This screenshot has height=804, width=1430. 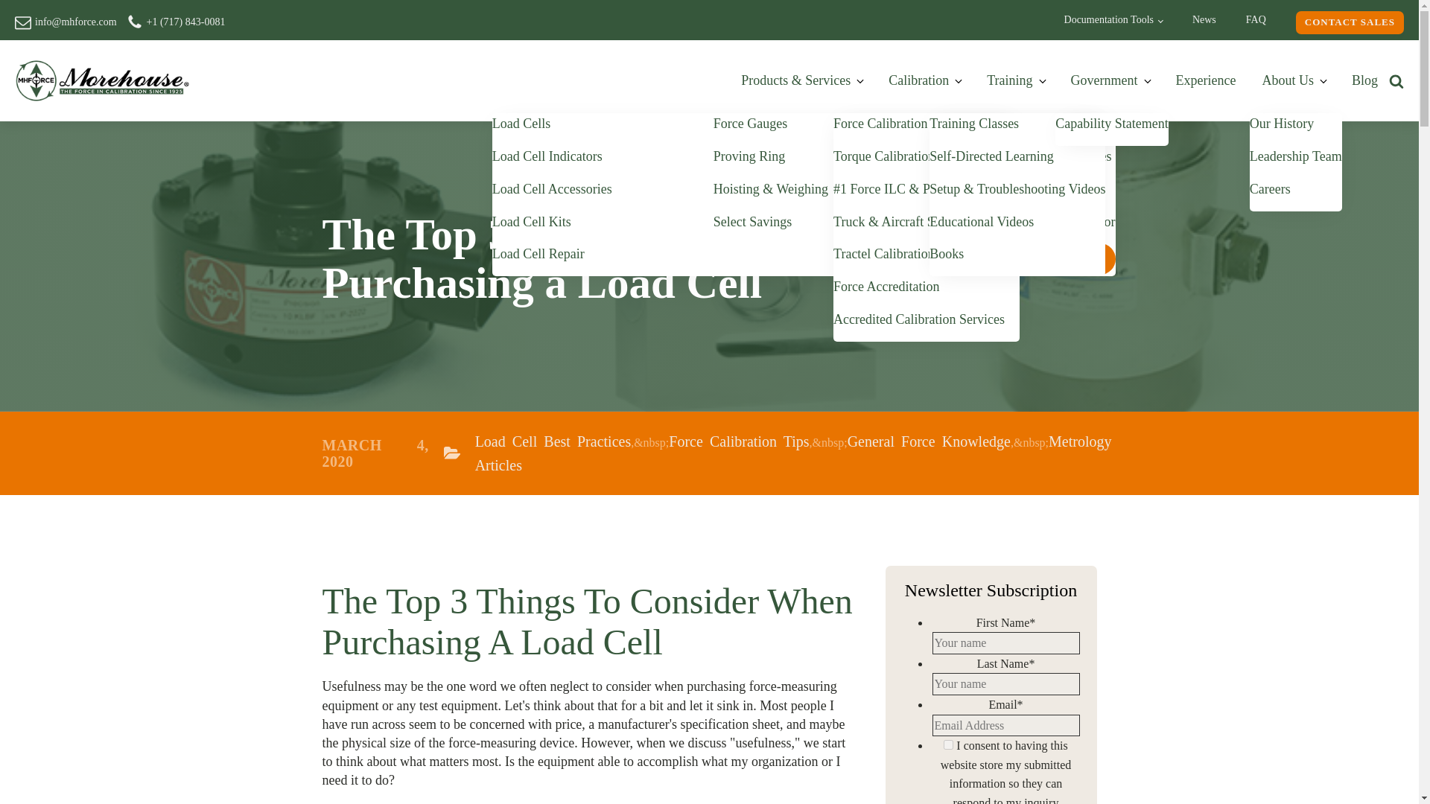 I want to click on Force Calibrating Machines, so click(x=1009, y=124).